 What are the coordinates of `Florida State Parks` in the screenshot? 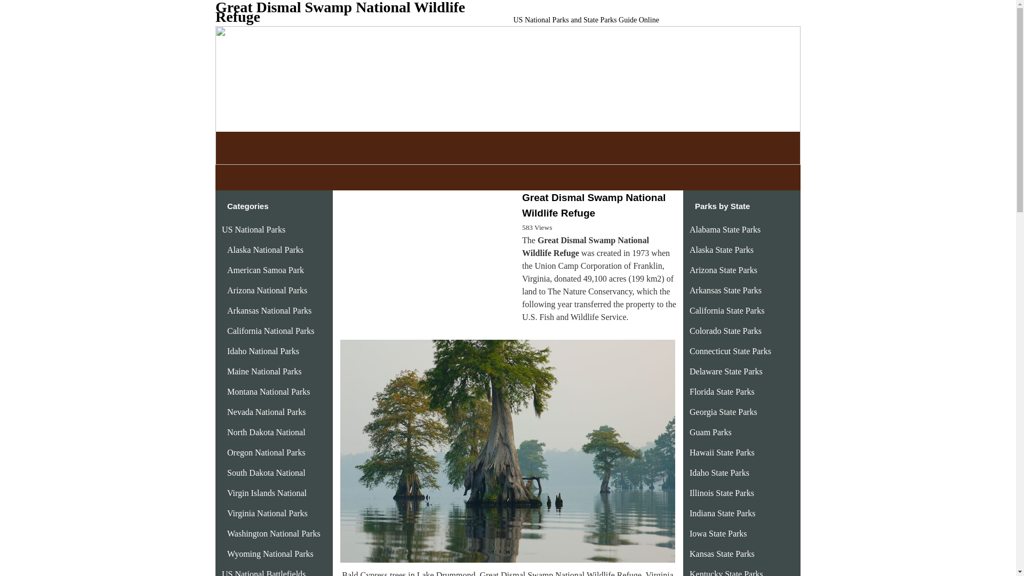 It's located at (722, 487).